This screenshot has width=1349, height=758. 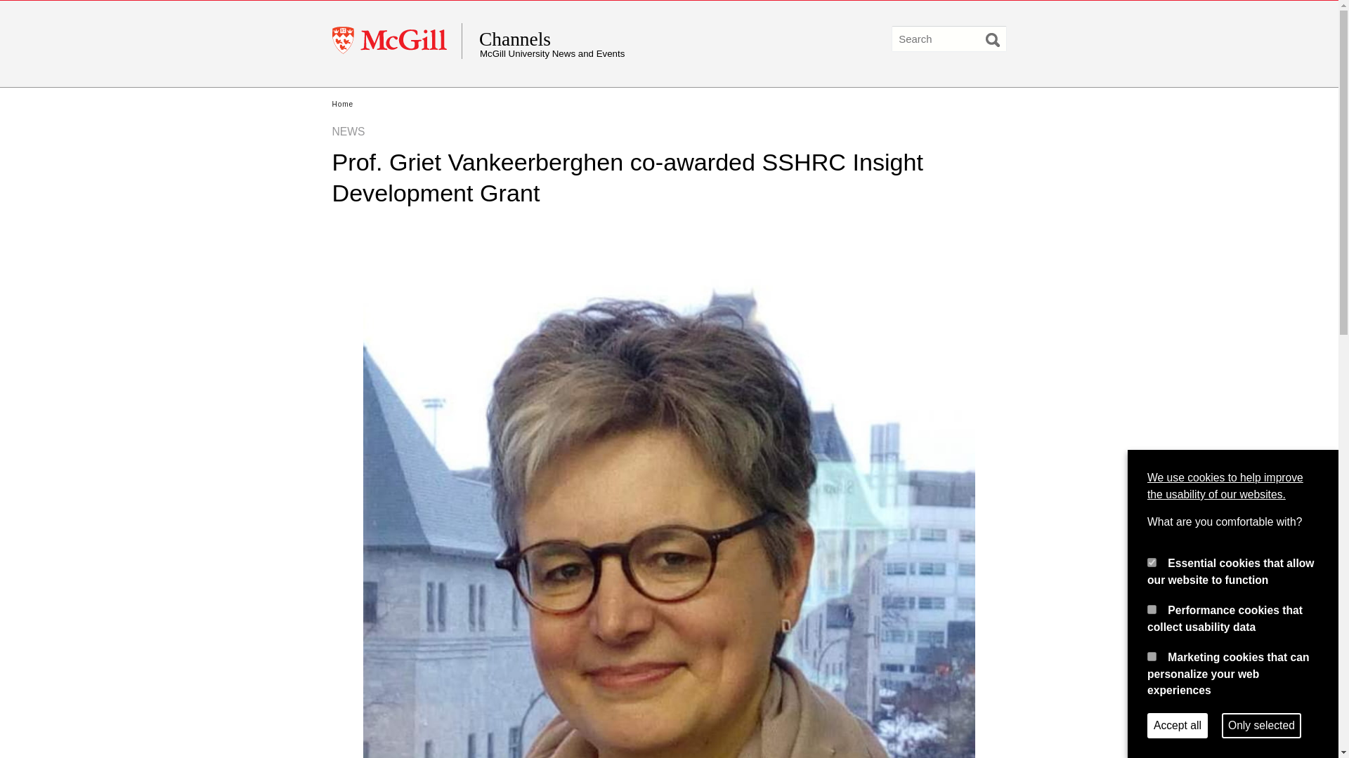 What do you see at coordinates (1152, 561) in the screenshot?
I see `required` at bounding box center [1152, 561].